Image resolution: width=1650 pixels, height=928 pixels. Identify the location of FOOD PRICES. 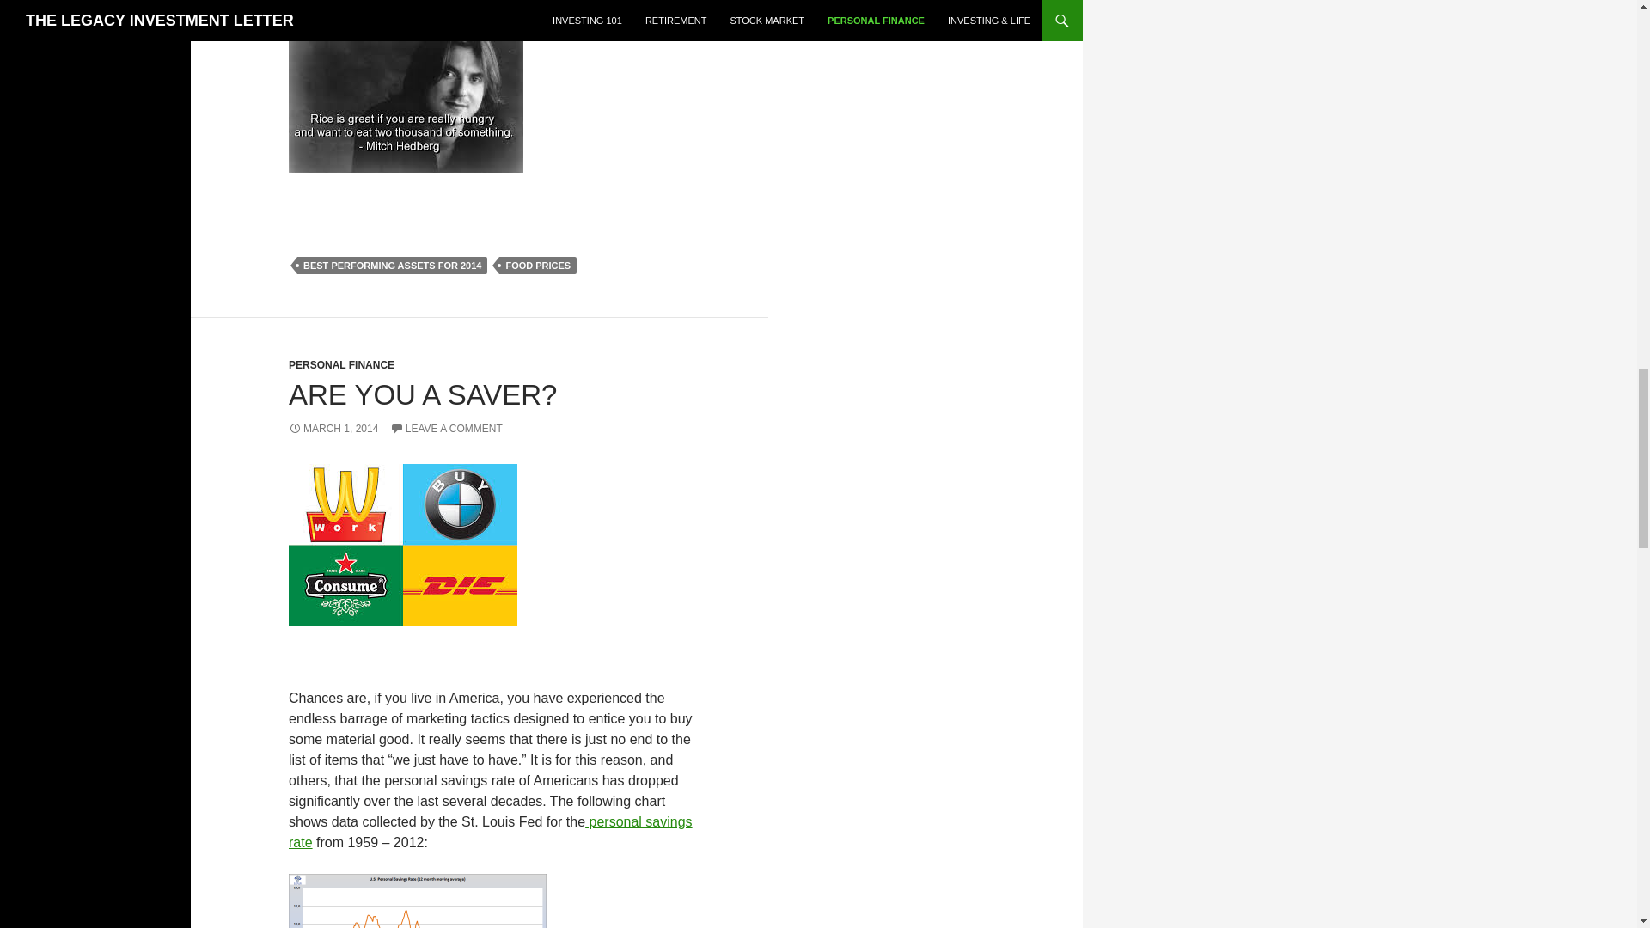
(538, 265).